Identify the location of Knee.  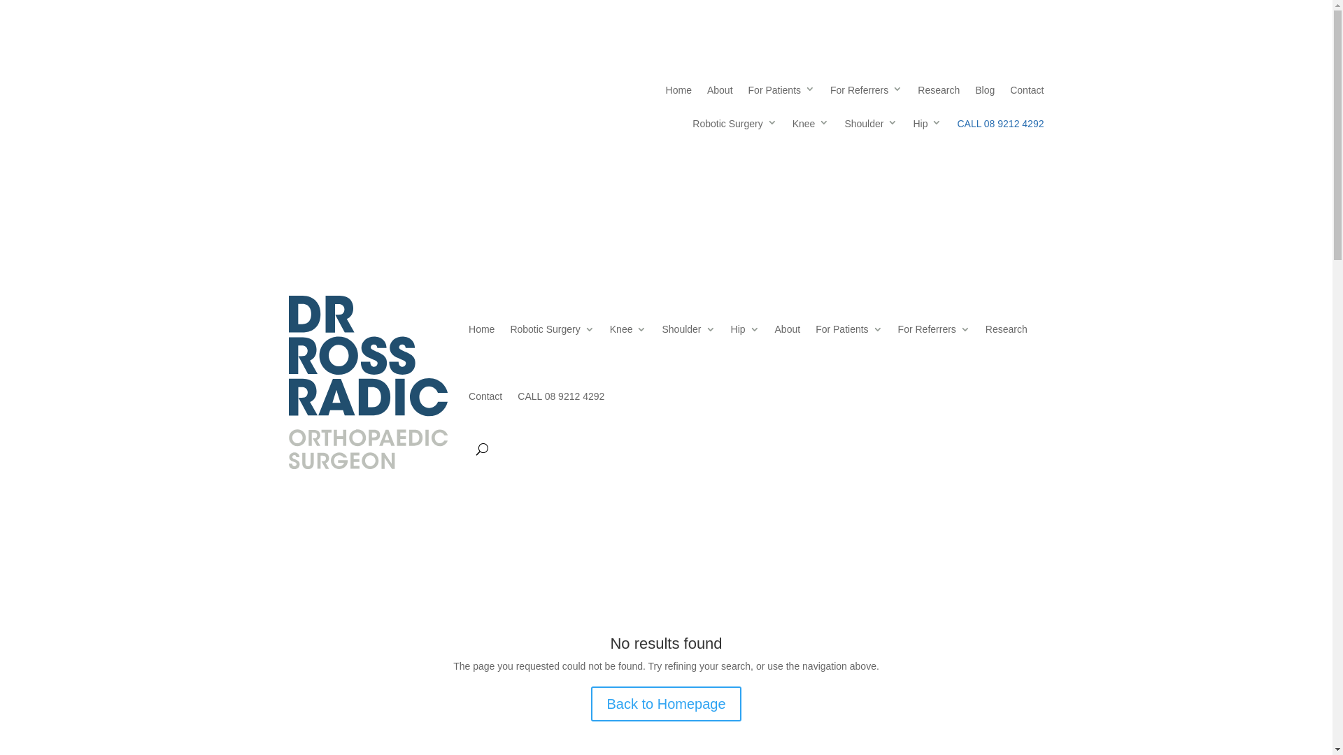
(811, 127).